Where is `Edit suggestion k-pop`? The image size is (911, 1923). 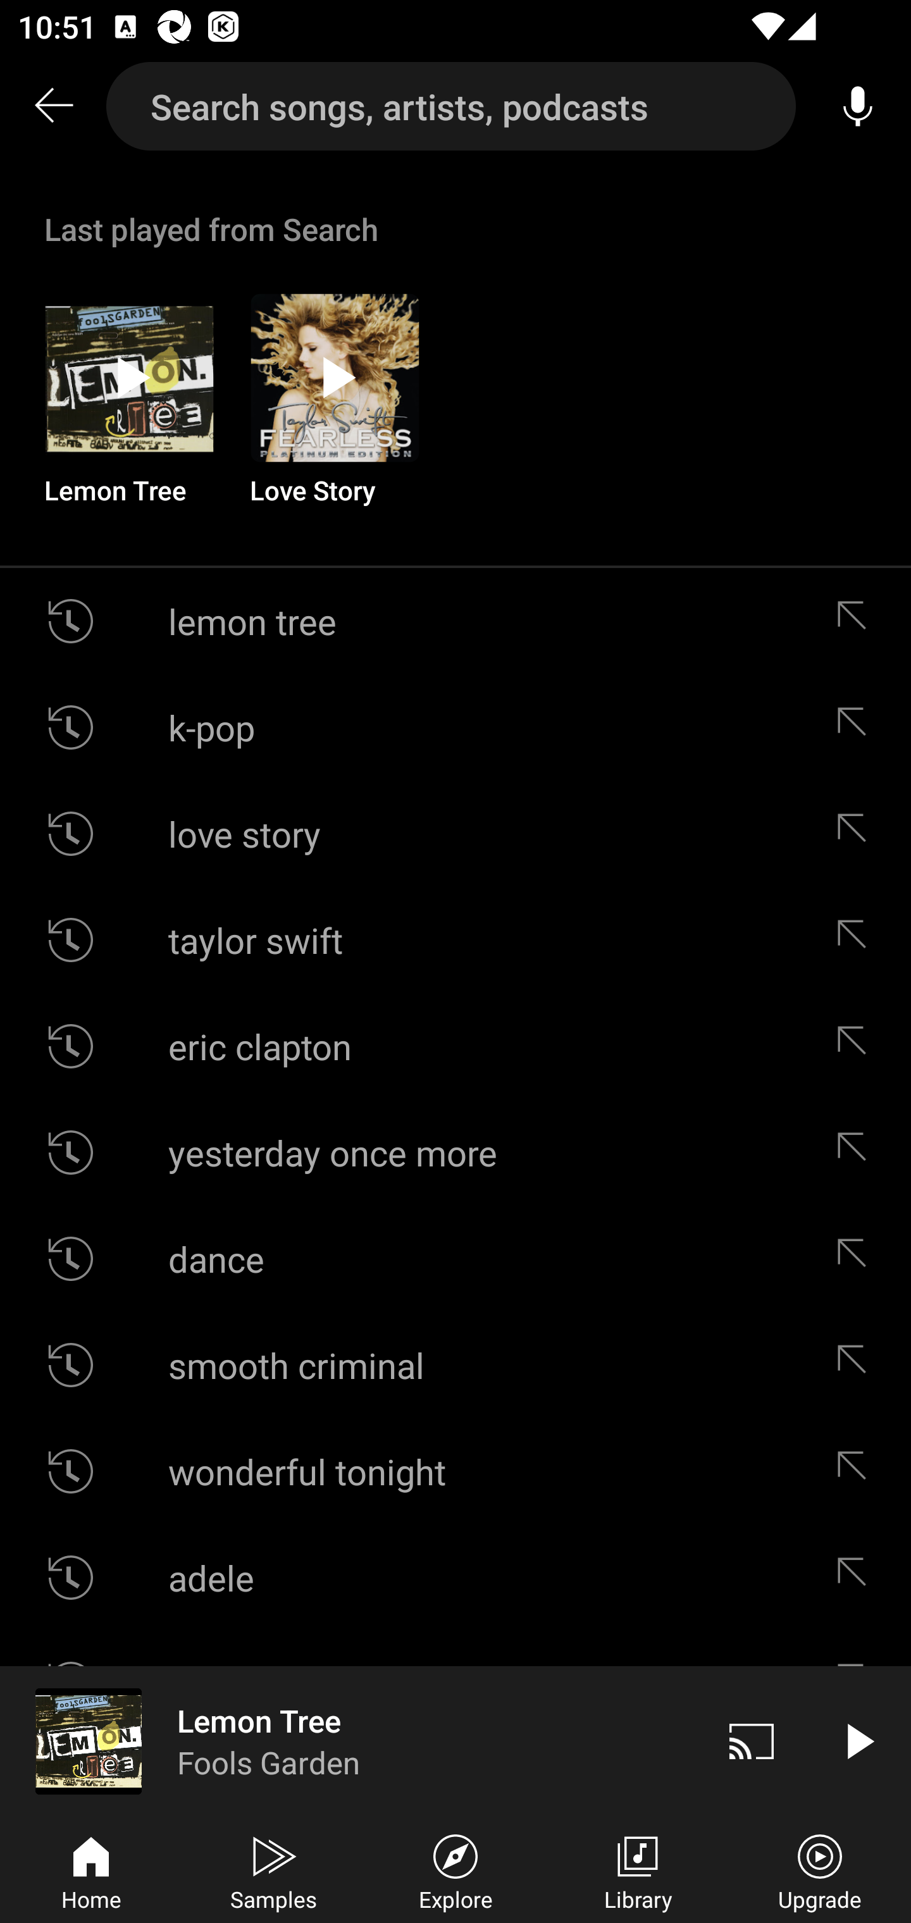
Edit suggestion k-pop is located at coordinates (857, 727).